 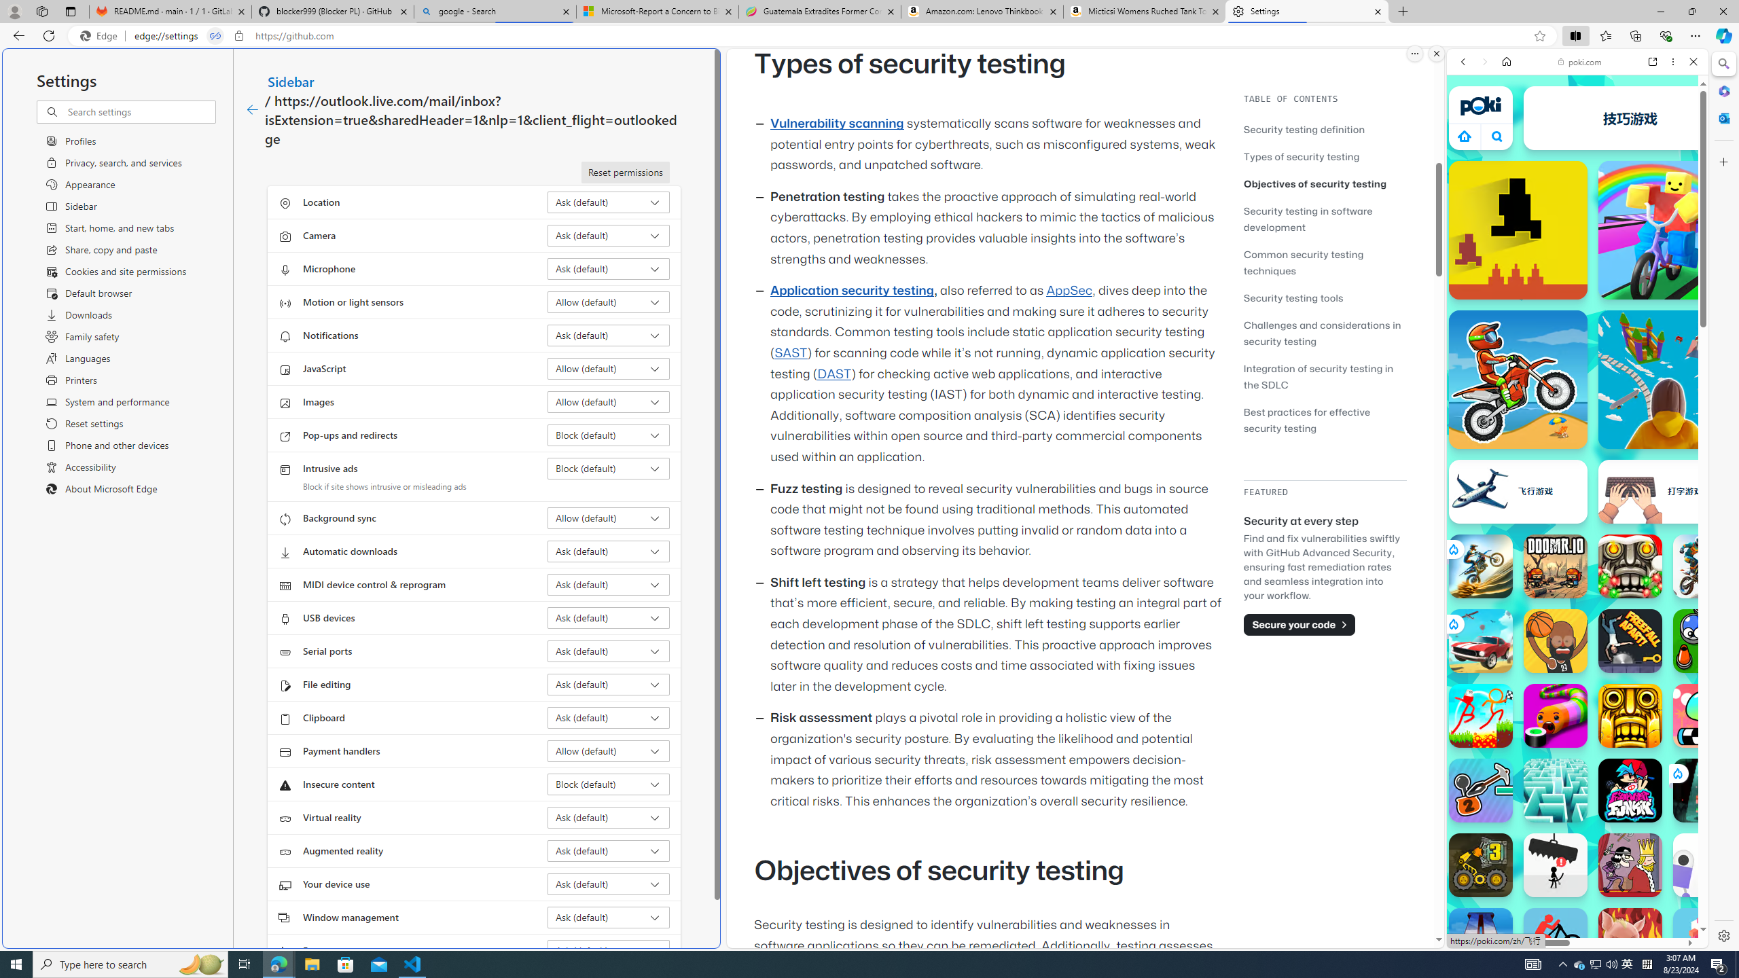 What do you see at coordinates (101, 36) in the screenshot?
I see `Edge` at bounding box center [101, 36].